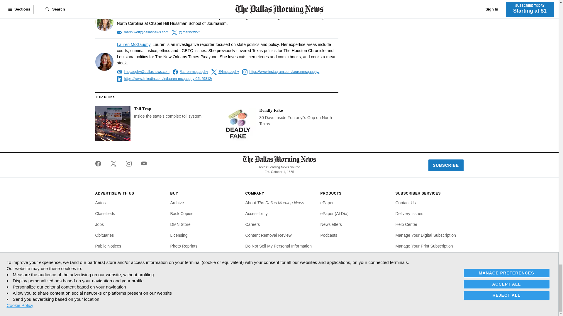 Image resolution: width=563 pixels, height=316 pixels. I want to click on The Dallas Morning News on YouTube, so click(141, 163).